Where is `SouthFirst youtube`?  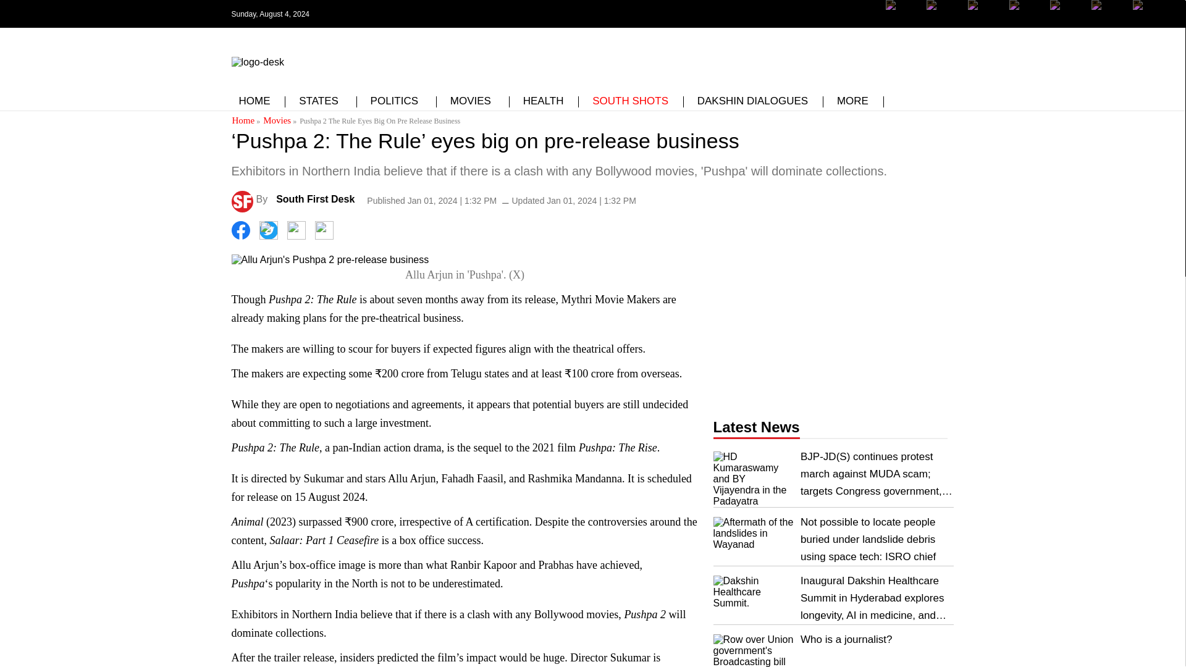
SouthFirst youtube is located at coordinates (1066, 23).